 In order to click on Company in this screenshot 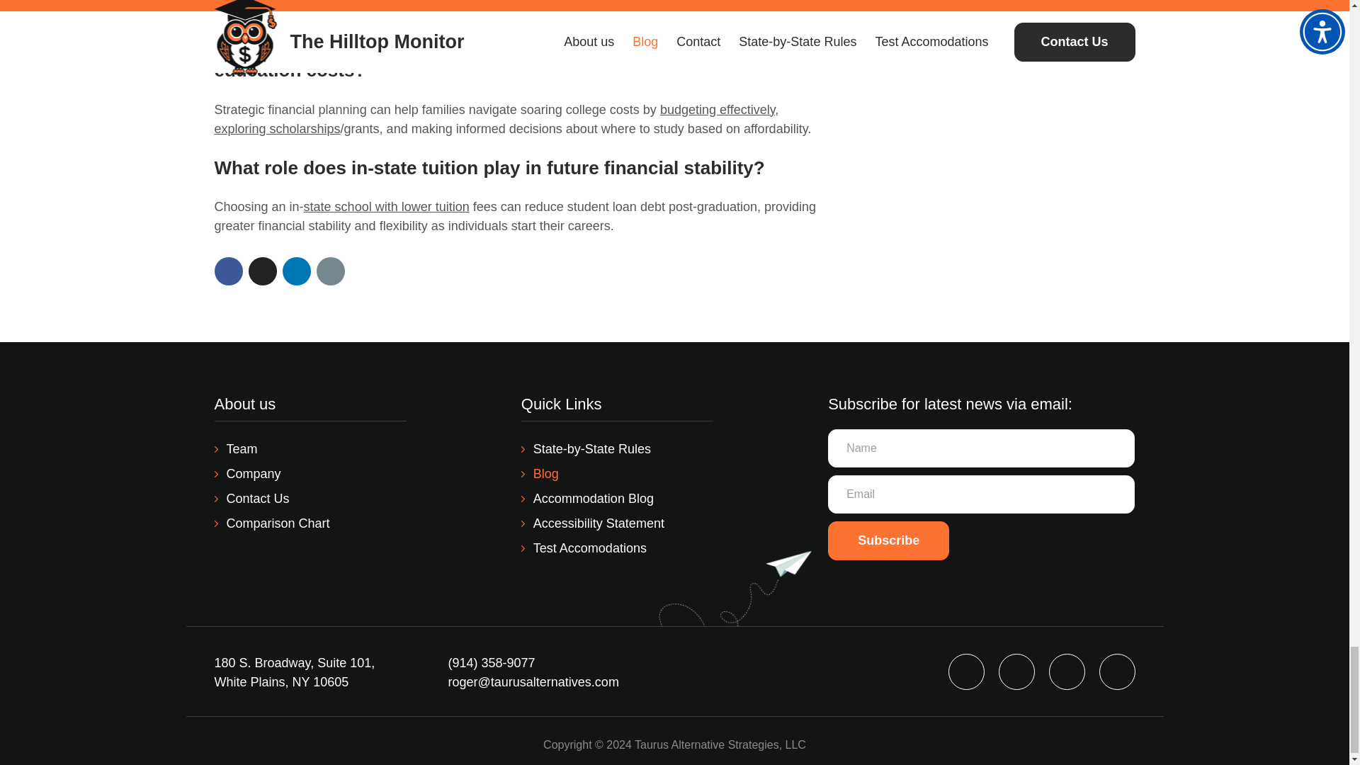, I will do `click(246, 473)`.